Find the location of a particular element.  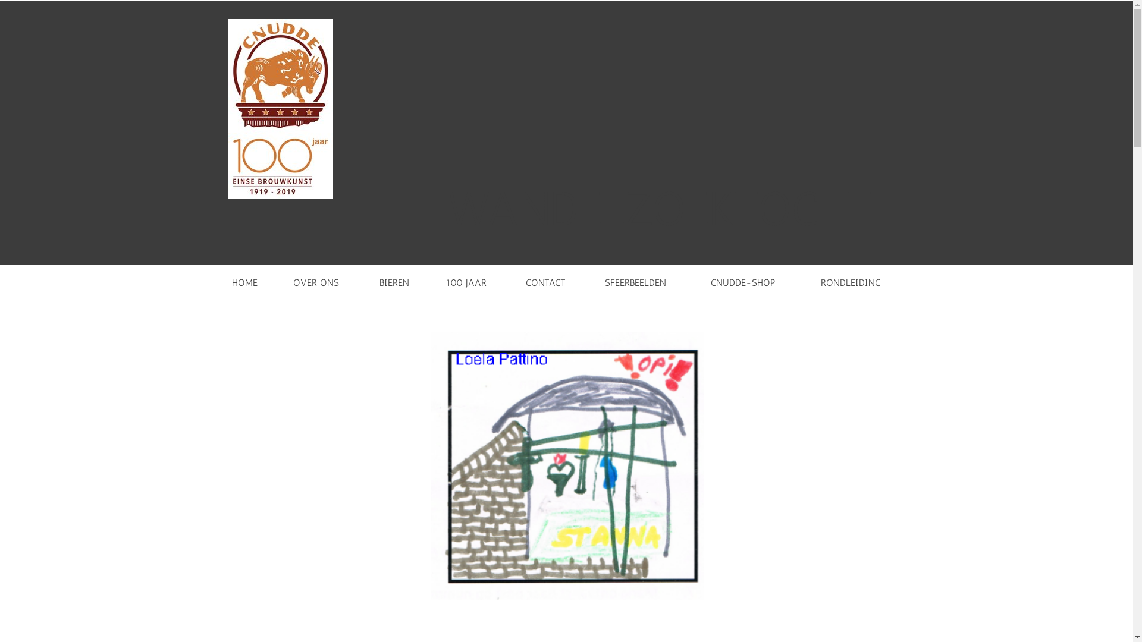

HOME is located at coordinates (251, 279).